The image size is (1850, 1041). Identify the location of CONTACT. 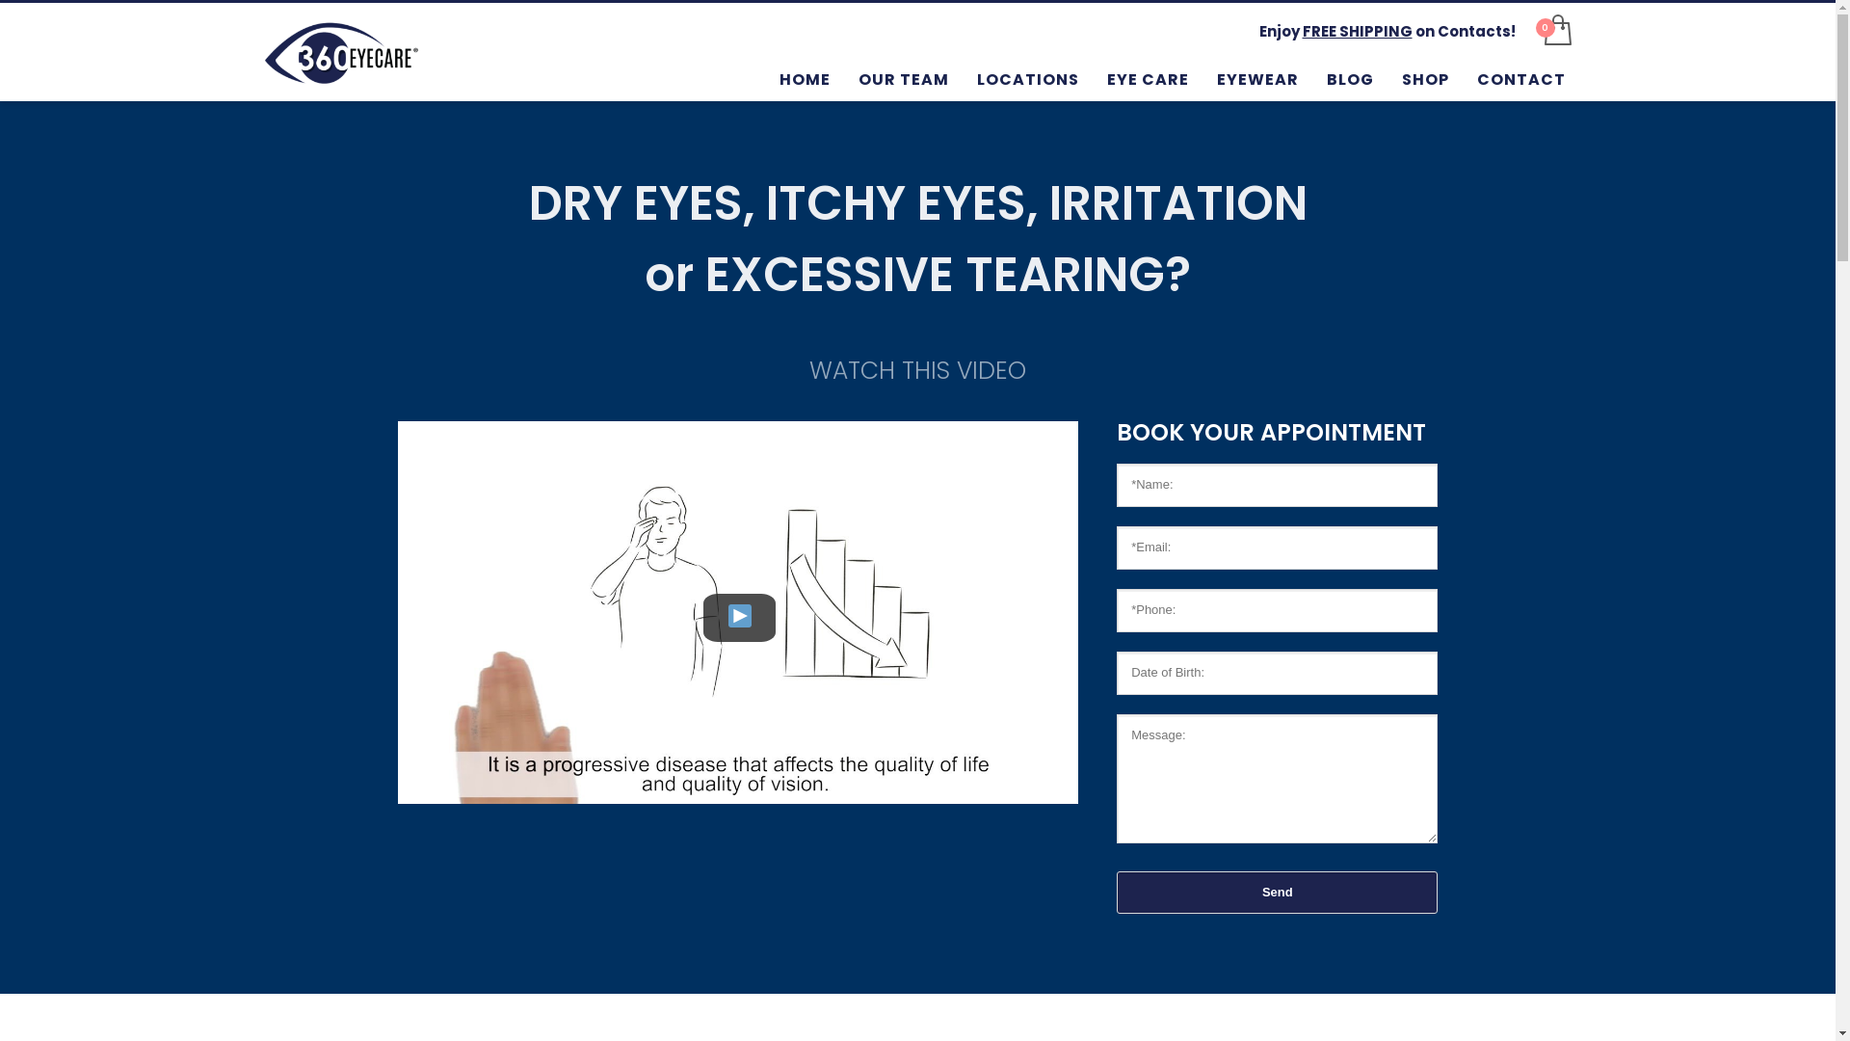
(1521, 79).